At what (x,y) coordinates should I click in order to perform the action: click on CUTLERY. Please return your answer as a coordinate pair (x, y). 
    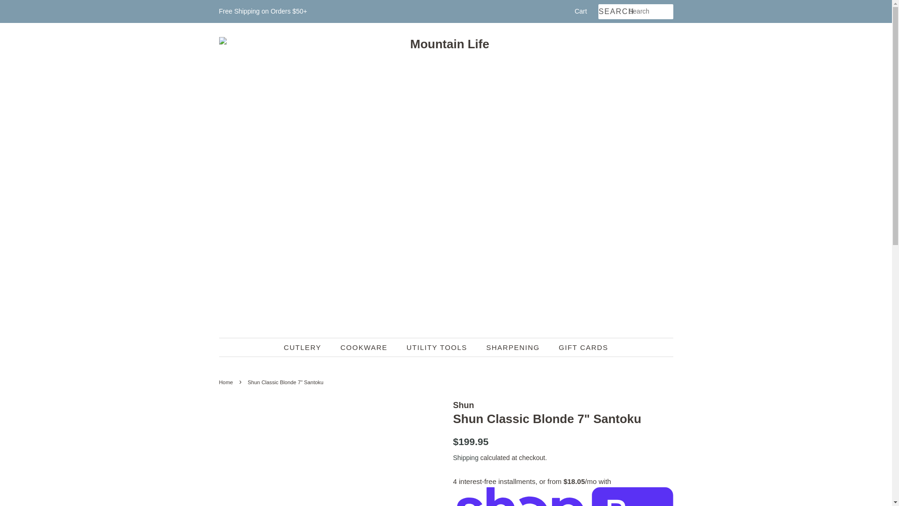
    Looking at the image, I should click on (307, 348).